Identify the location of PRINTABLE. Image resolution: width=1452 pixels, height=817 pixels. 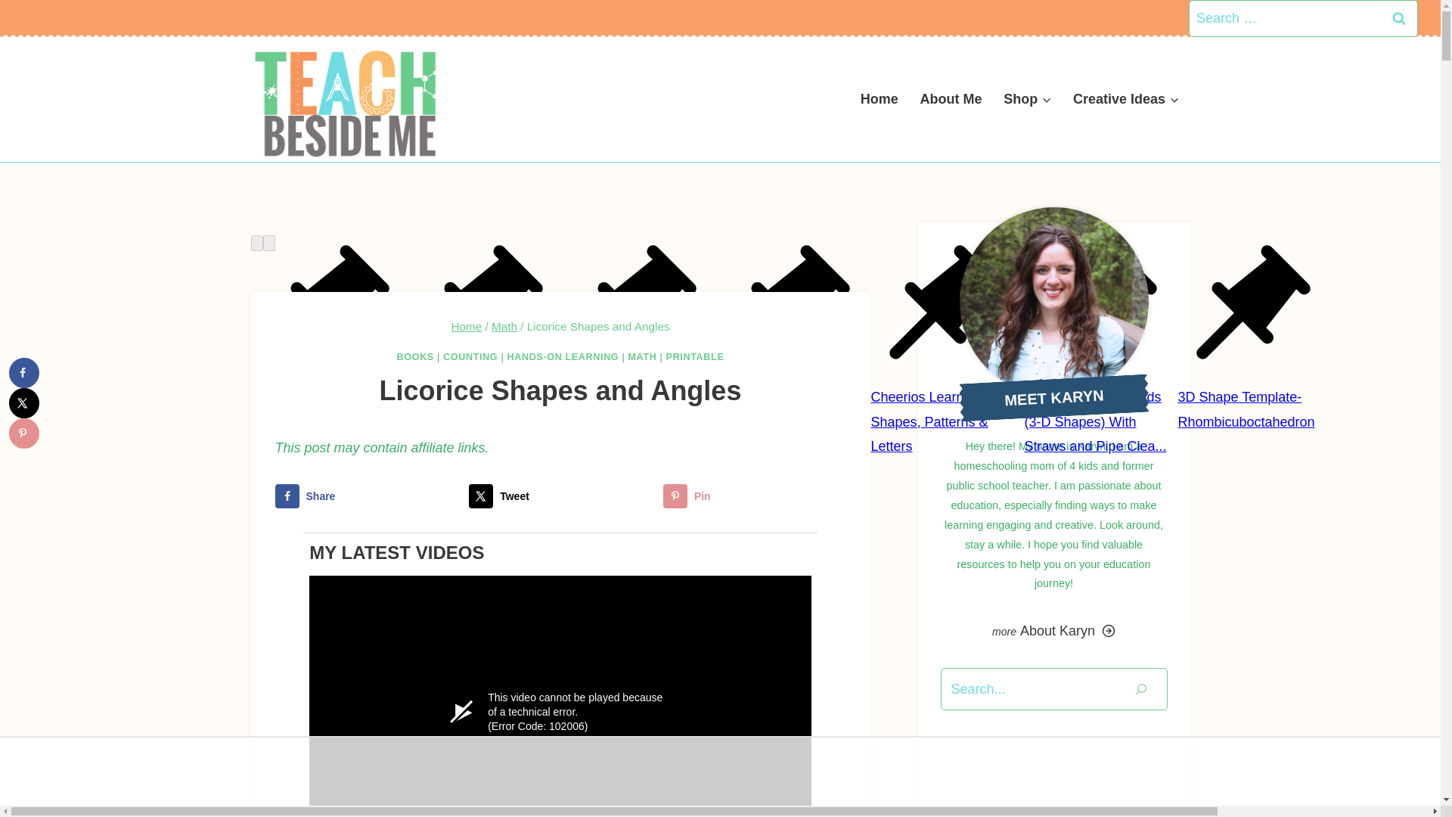
(696, 357).